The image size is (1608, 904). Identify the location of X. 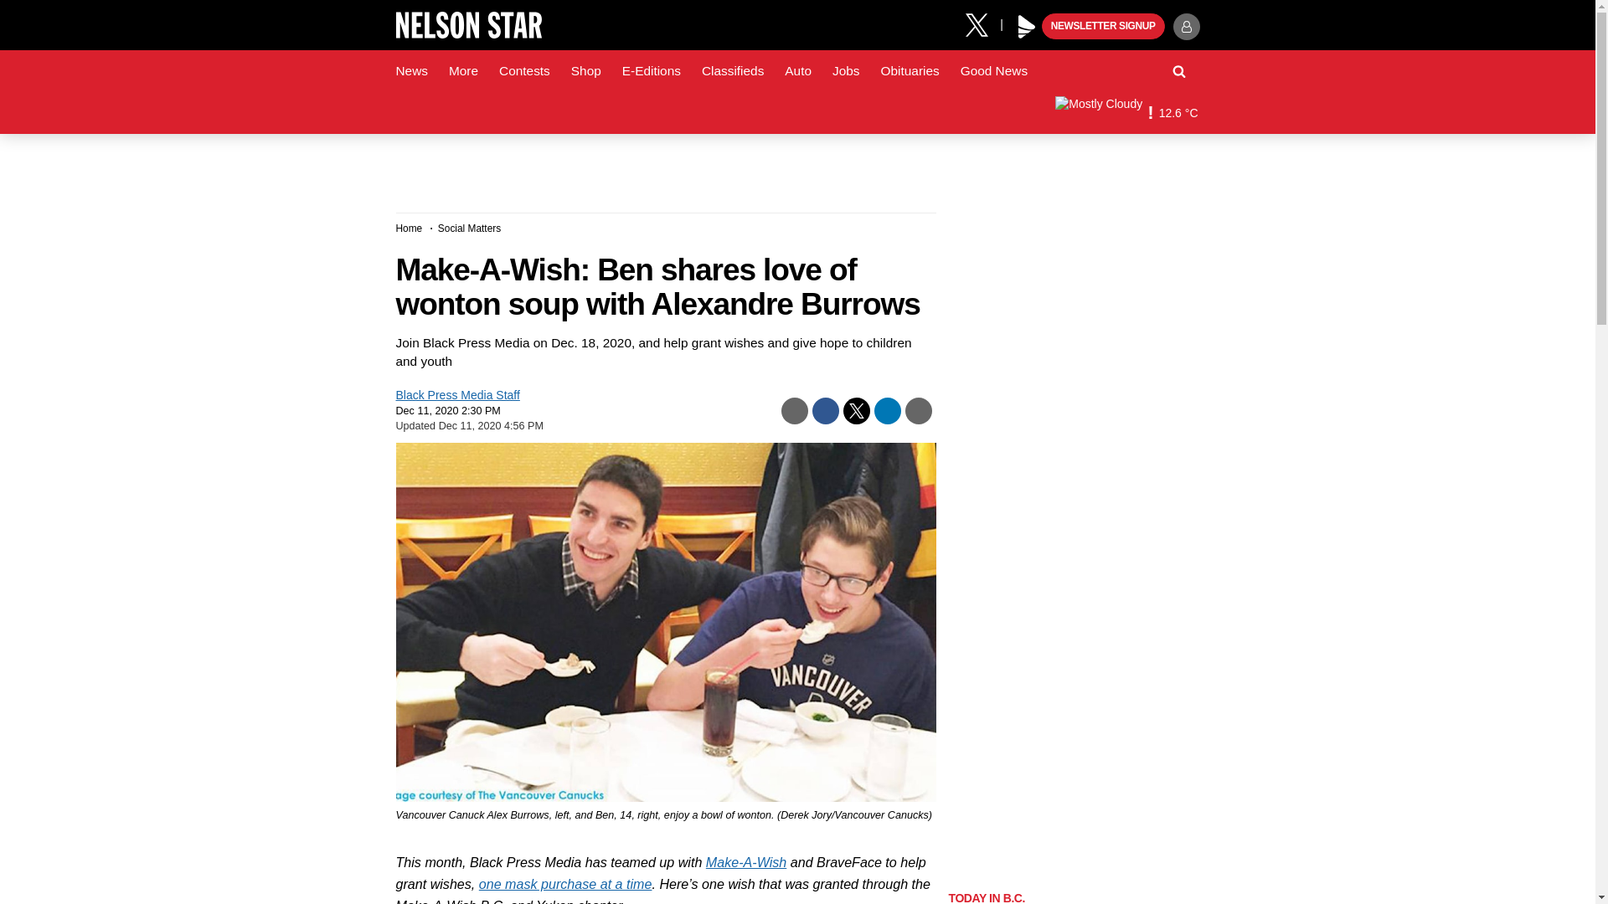
(982, 23).